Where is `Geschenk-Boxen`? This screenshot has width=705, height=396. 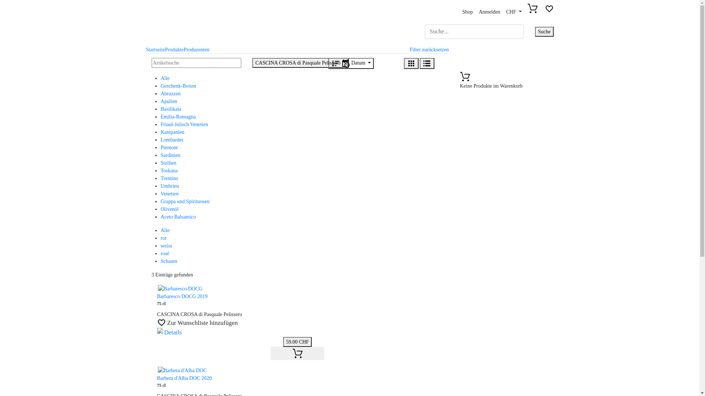
Geschenk-Boxen is located at coordinates (178, 86).